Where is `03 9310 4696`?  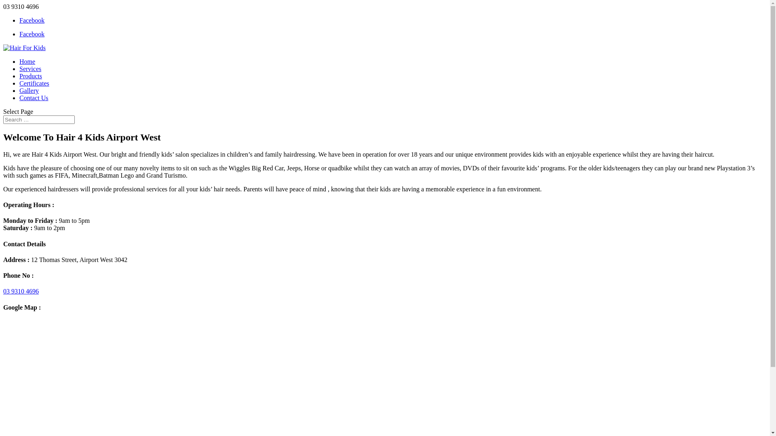
03 9310 4696 is located at coordinates (21, 291).